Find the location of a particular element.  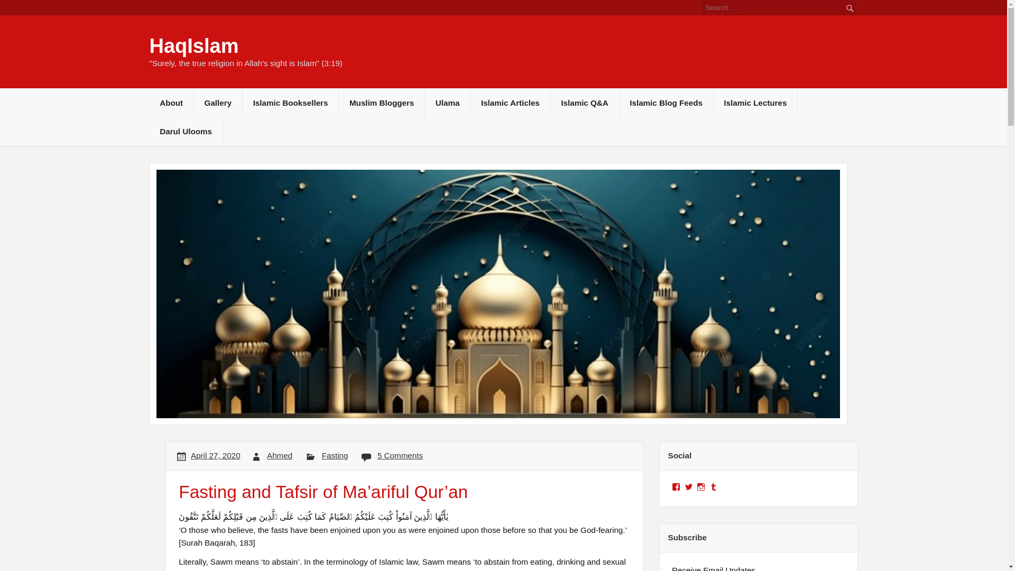

About is located at coordinates (171, 103).